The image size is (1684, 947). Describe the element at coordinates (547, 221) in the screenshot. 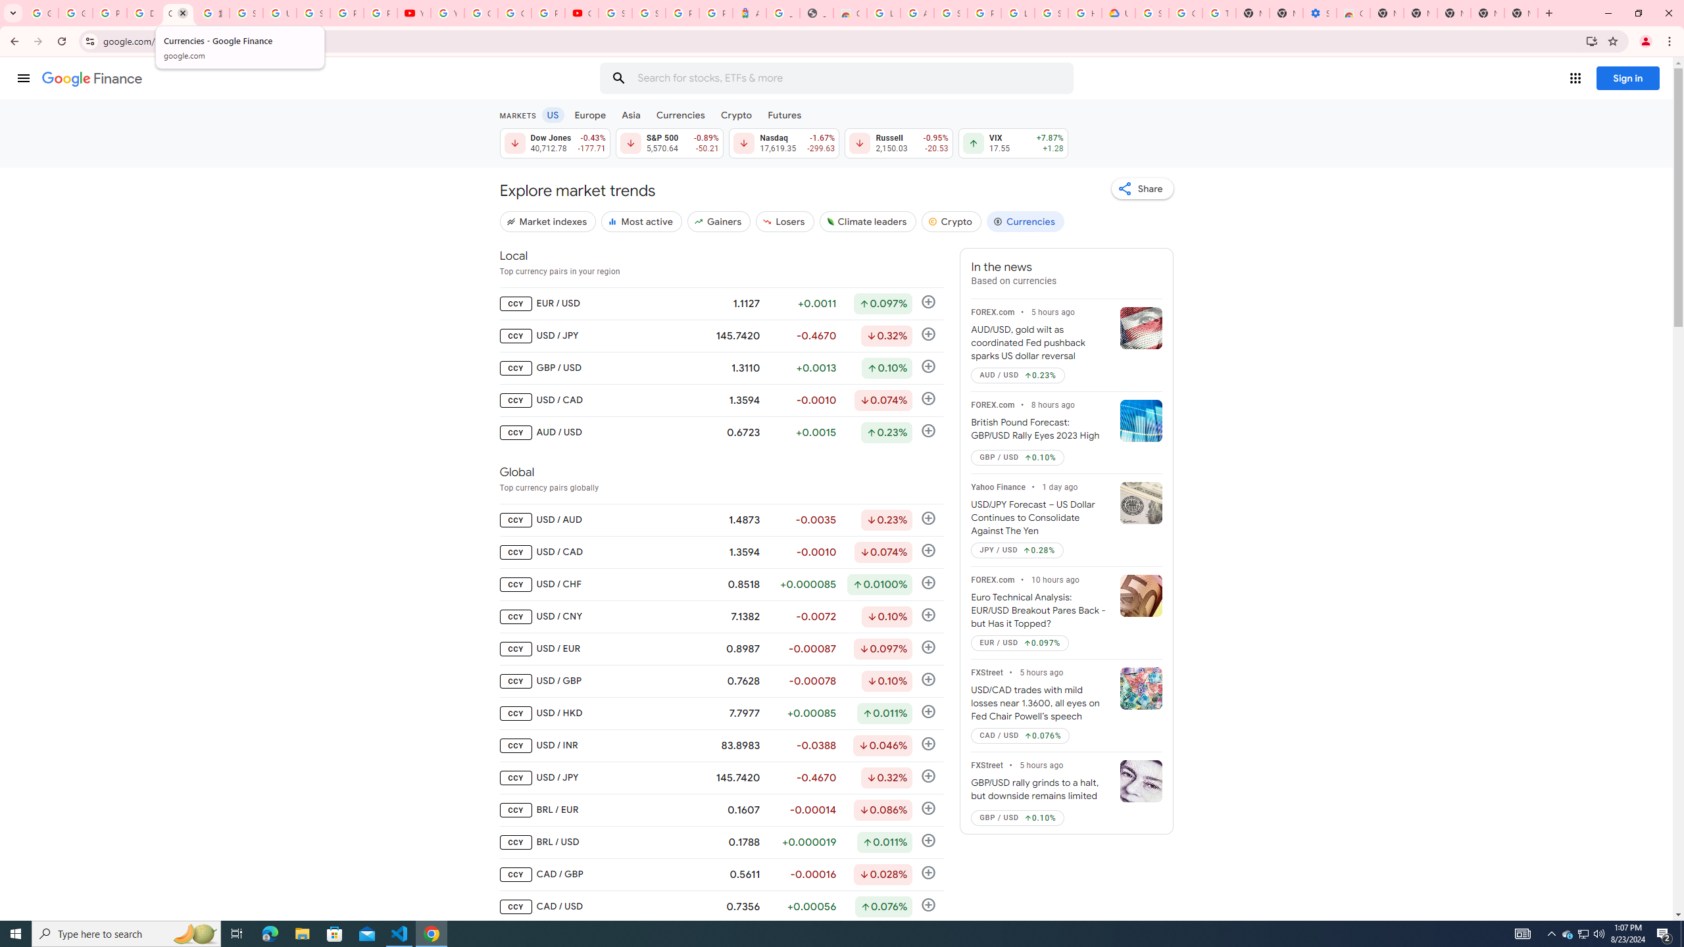

I see `Market indexes` at that location.